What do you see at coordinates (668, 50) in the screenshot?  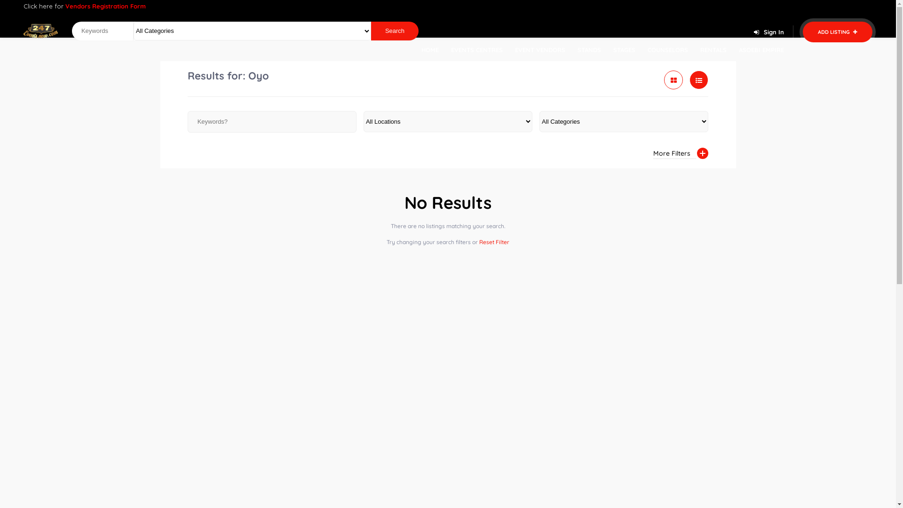 I see `COUNSELORS` at bounding box center [668, 50].